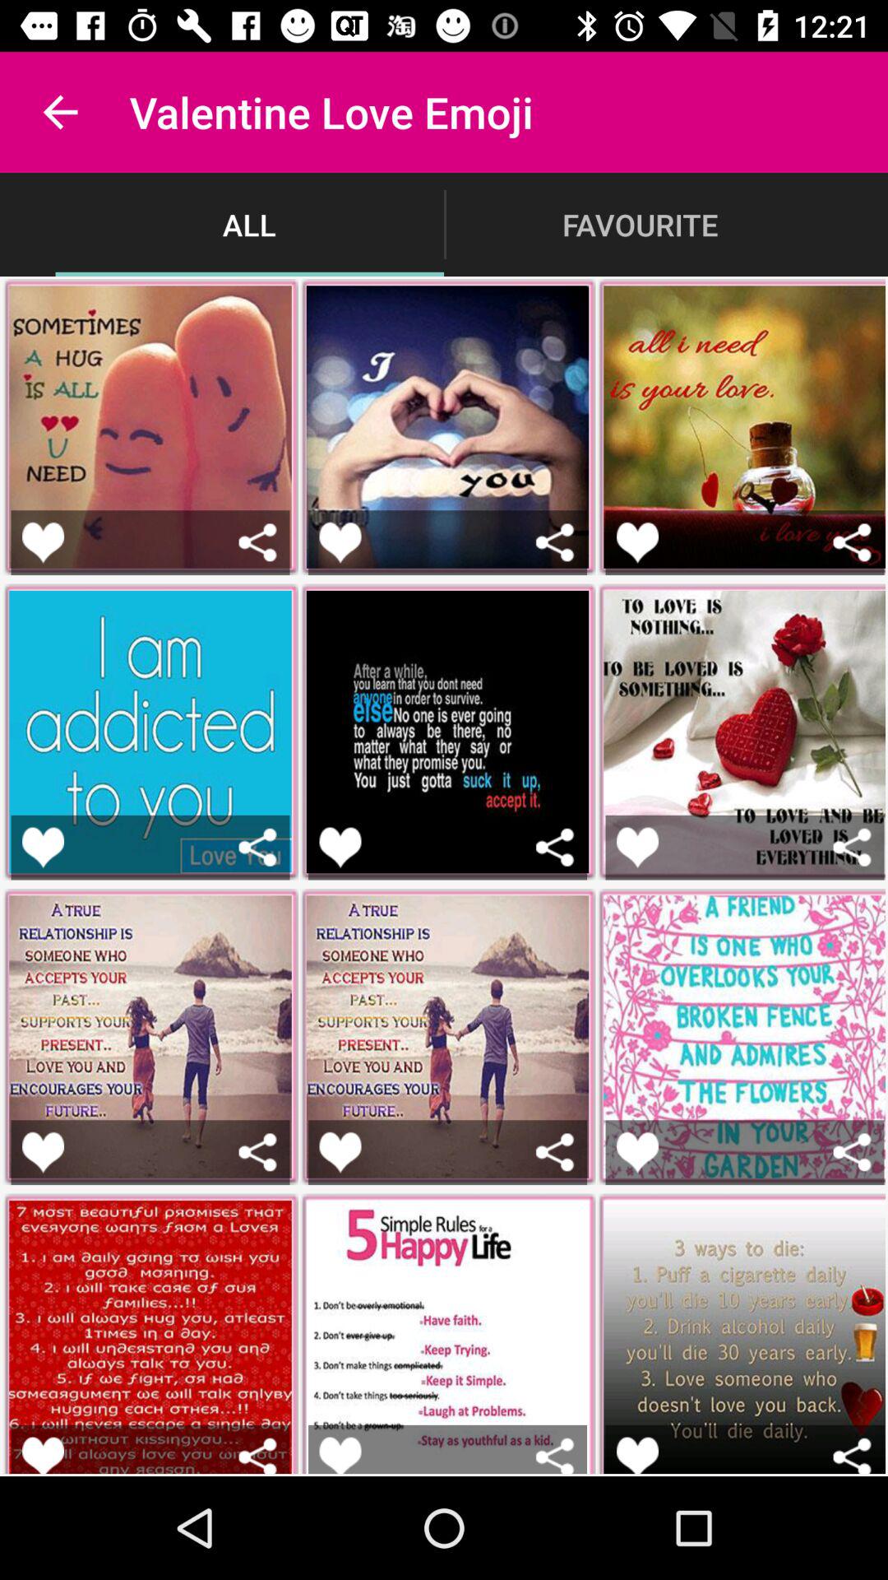 This screenshot has height=1580, width=888. I want to click on similar items, so click(852, 848).